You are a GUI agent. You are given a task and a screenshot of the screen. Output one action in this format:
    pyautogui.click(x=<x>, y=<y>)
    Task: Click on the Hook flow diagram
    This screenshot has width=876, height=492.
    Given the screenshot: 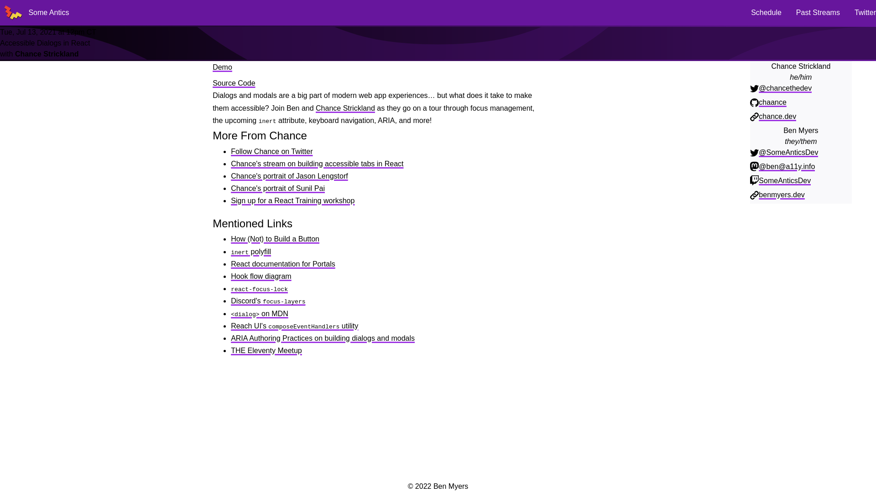 What is the action you would take?
    pyautogui.click(x=261, y=276)
    